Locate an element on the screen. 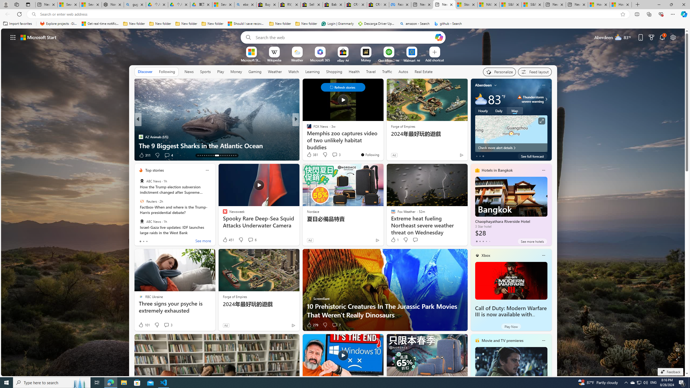 The image size is (690, 388). Gaming is located at coordinates (255, 72).